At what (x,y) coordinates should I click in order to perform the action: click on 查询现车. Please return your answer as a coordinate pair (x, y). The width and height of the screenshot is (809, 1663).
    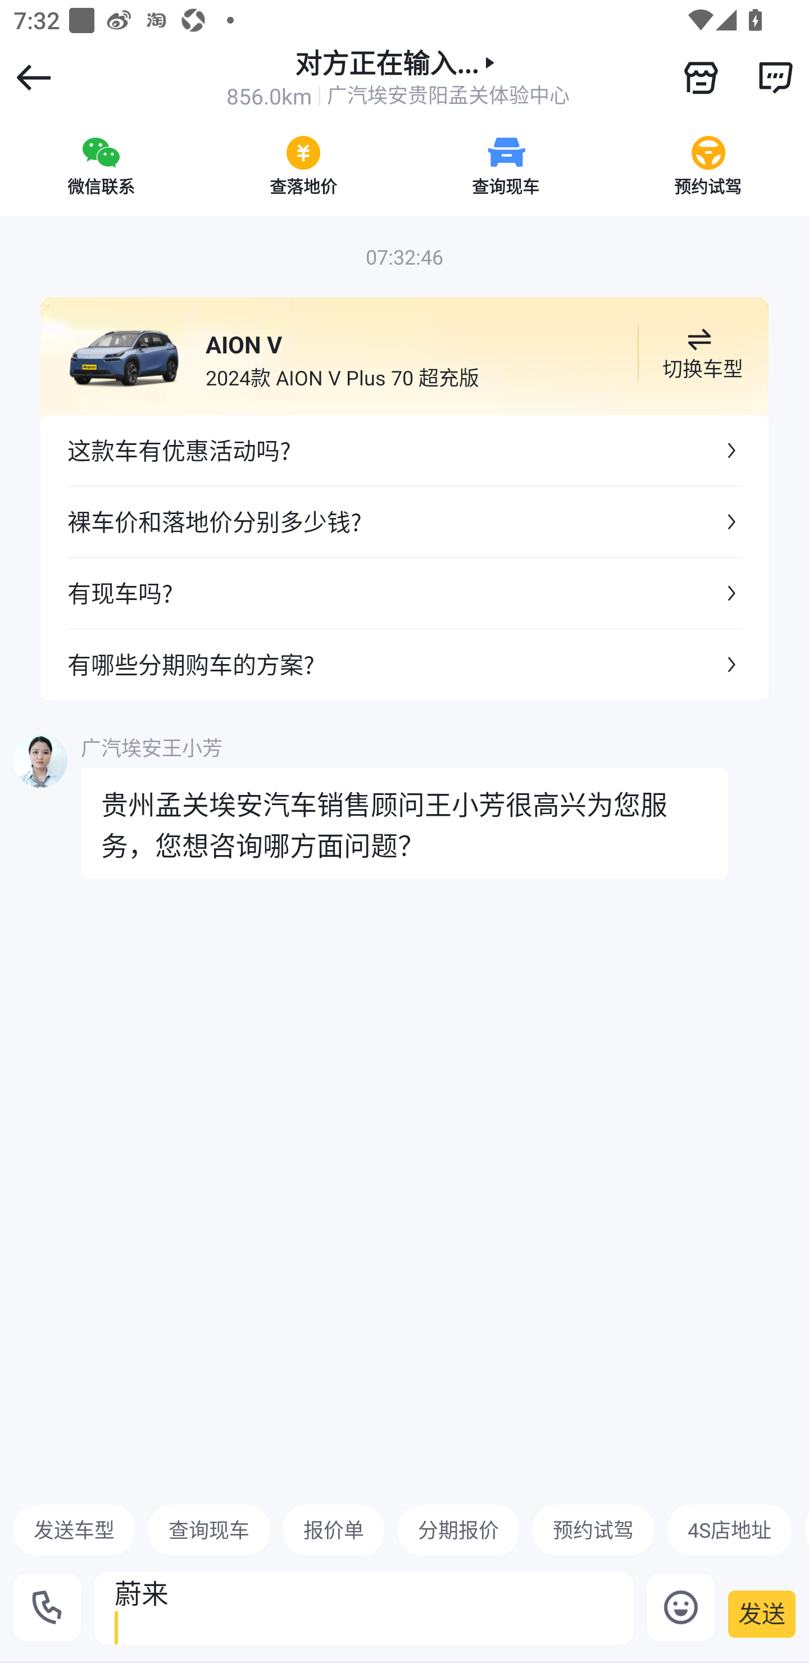
    Looking at the image, I should click on (506, 165).